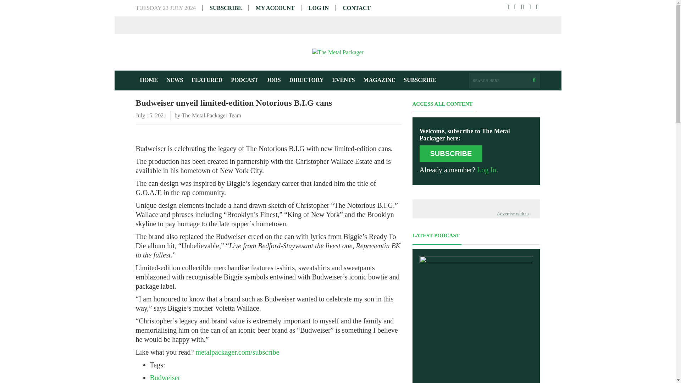 The height and width of the screenshot is (383, 681). I want to click on MAGAZINE, so click(380, 80).